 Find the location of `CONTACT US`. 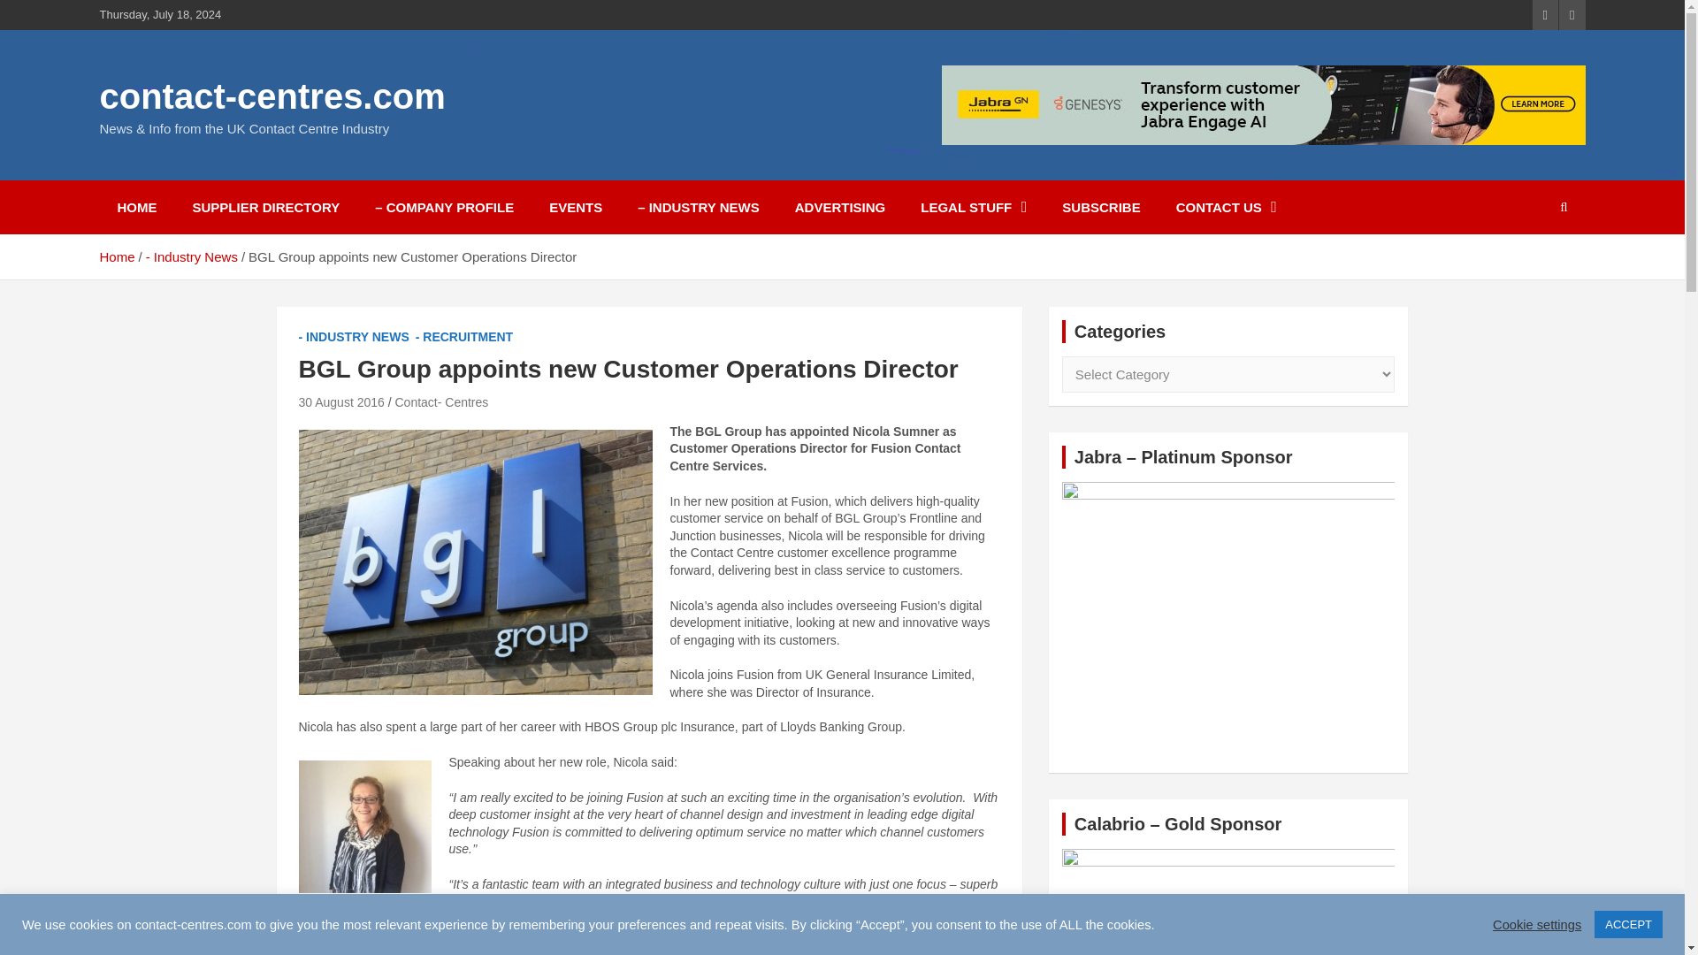

CONTACT US is located at coordinates (1226, 207).